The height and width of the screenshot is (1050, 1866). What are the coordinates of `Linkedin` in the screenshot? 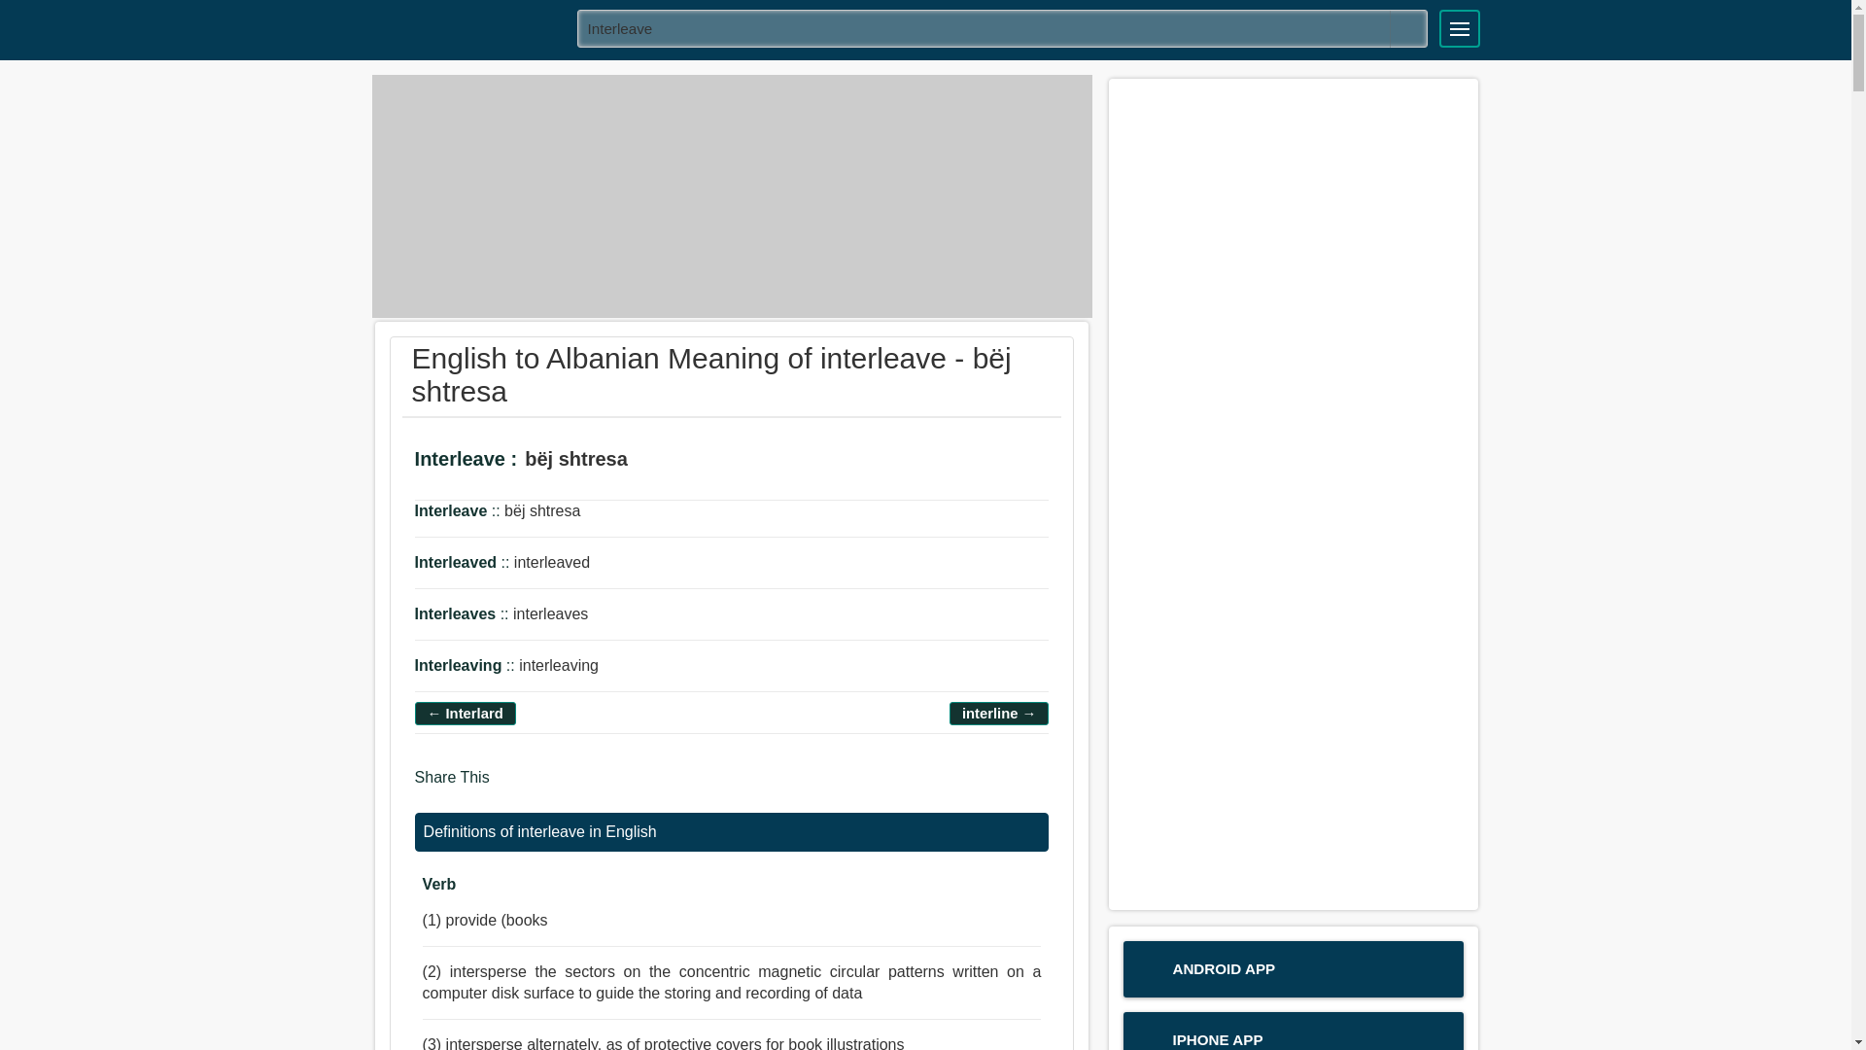 It's located at (587, 786).